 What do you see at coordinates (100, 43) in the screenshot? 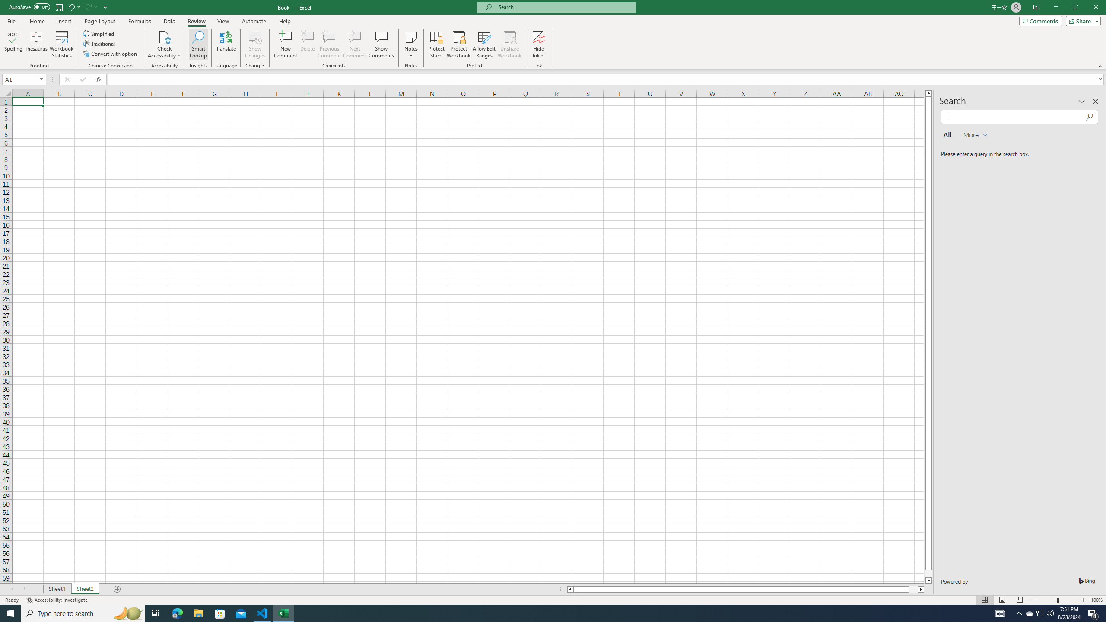
I see `Traditional` at bounding box center [100, 43].